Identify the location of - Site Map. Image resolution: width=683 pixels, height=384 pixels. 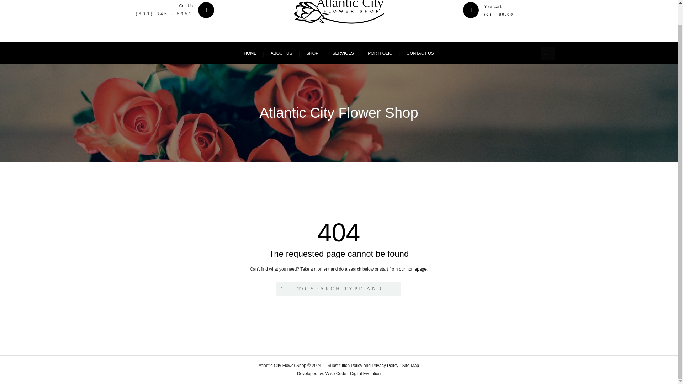
(408, 365).